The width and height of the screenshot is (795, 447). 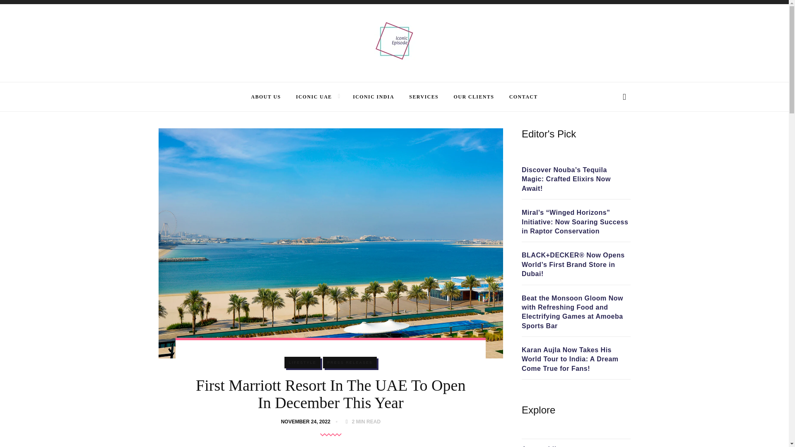 What do you see at coordinates (541, 446) in the screenshot?
I see `Automobile` at bounding box center [541, 446].